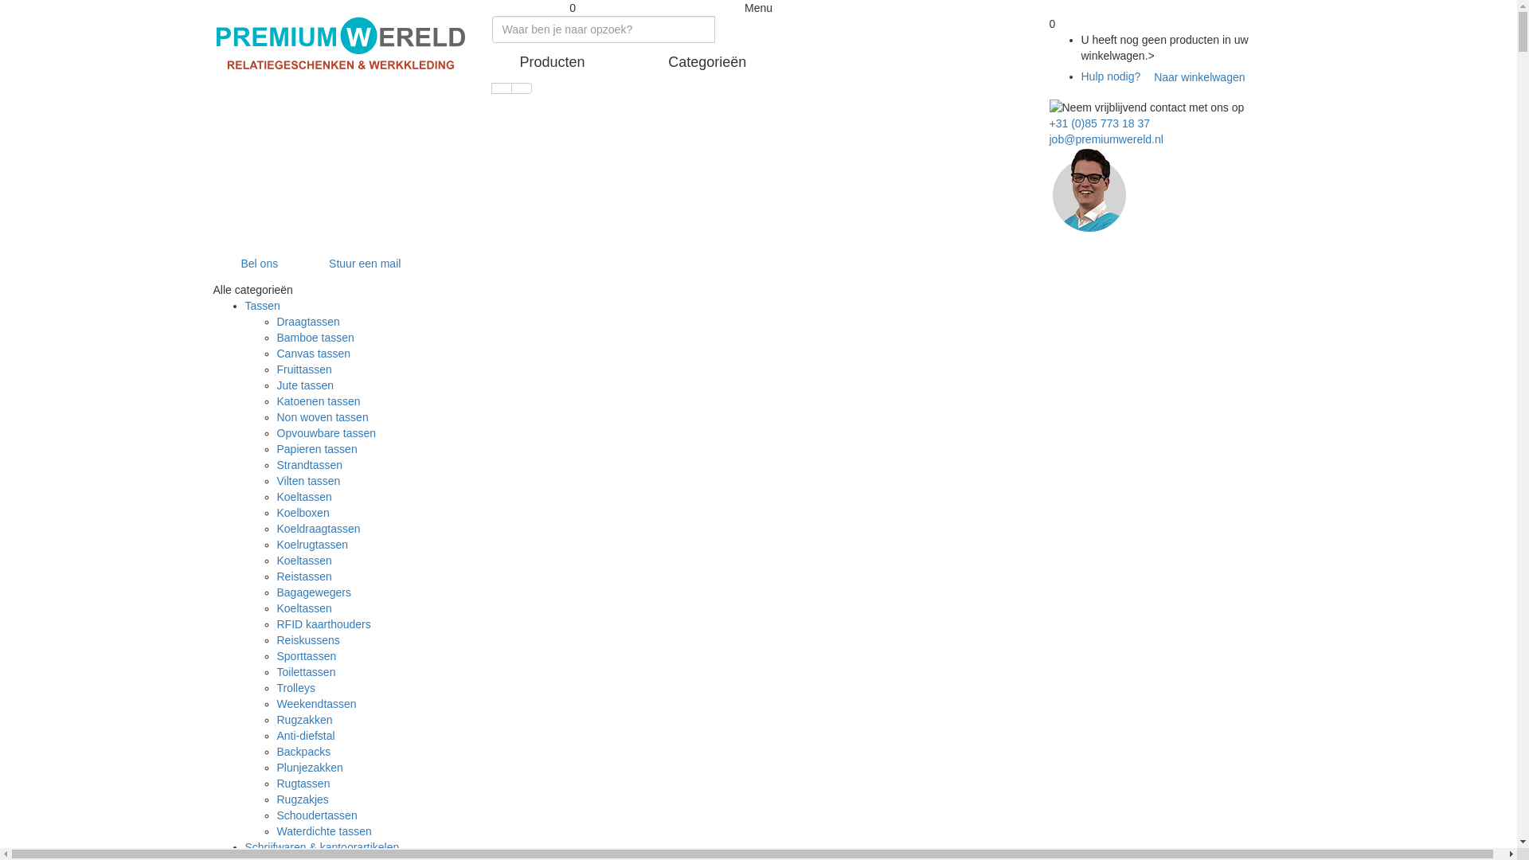  Describe the element at coordinates (304, 561) in the screenshot. I see `Koeltassen` at that location.